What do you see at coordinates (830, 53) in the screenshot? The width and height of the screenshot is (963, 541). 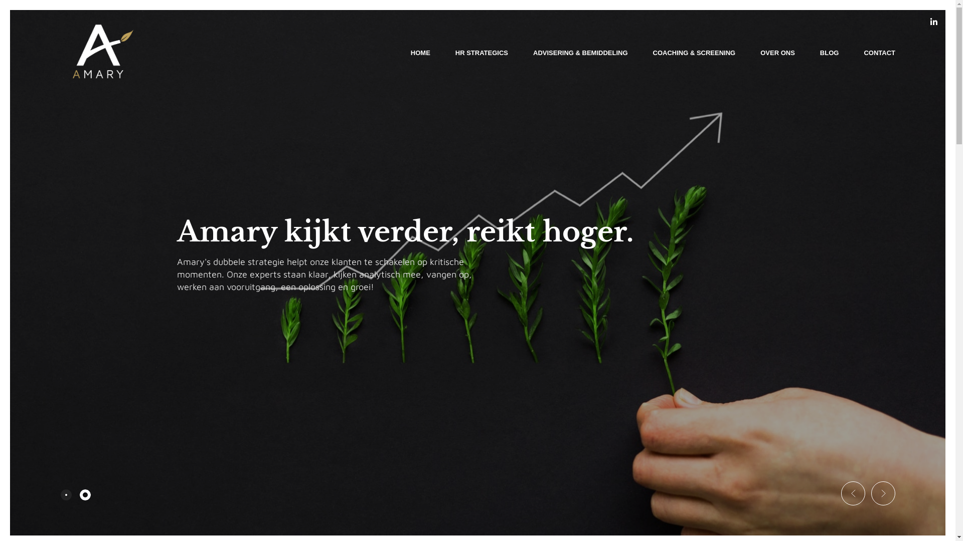 I see `BLOG` at bounding box center [830, 53].